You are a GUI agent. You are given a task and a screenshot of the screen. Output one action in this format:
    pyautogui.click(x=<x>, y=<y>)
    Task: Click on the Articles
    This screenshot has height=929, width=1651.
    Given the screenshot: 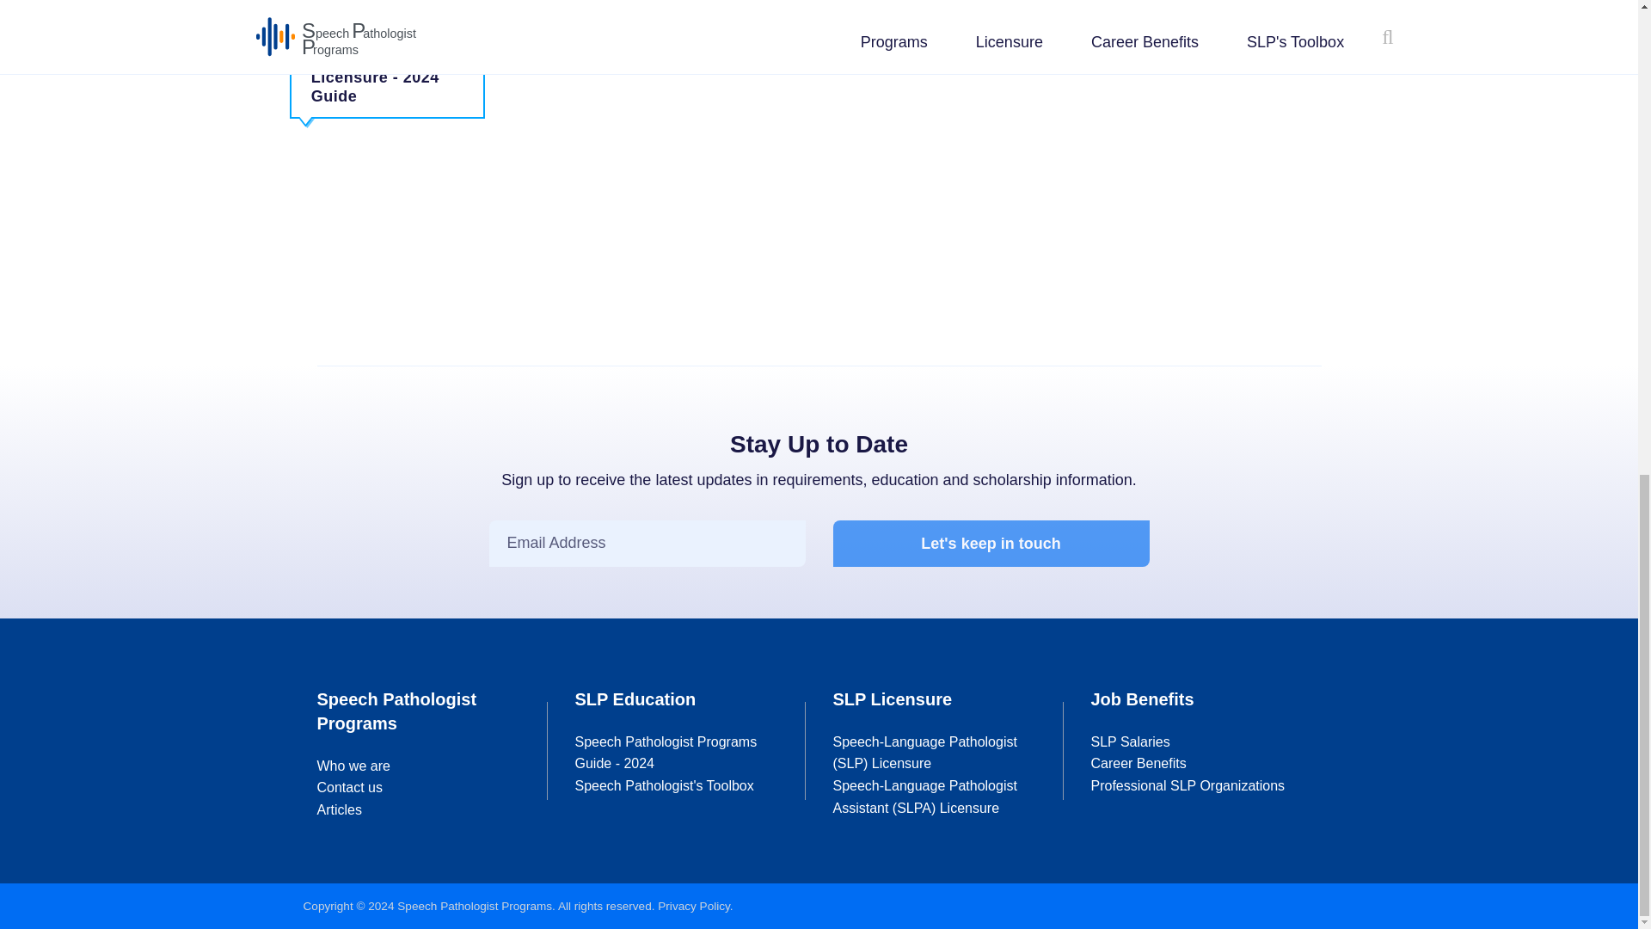 What is the action you would take?
    pyautogui.click(x=339, y=810)
    